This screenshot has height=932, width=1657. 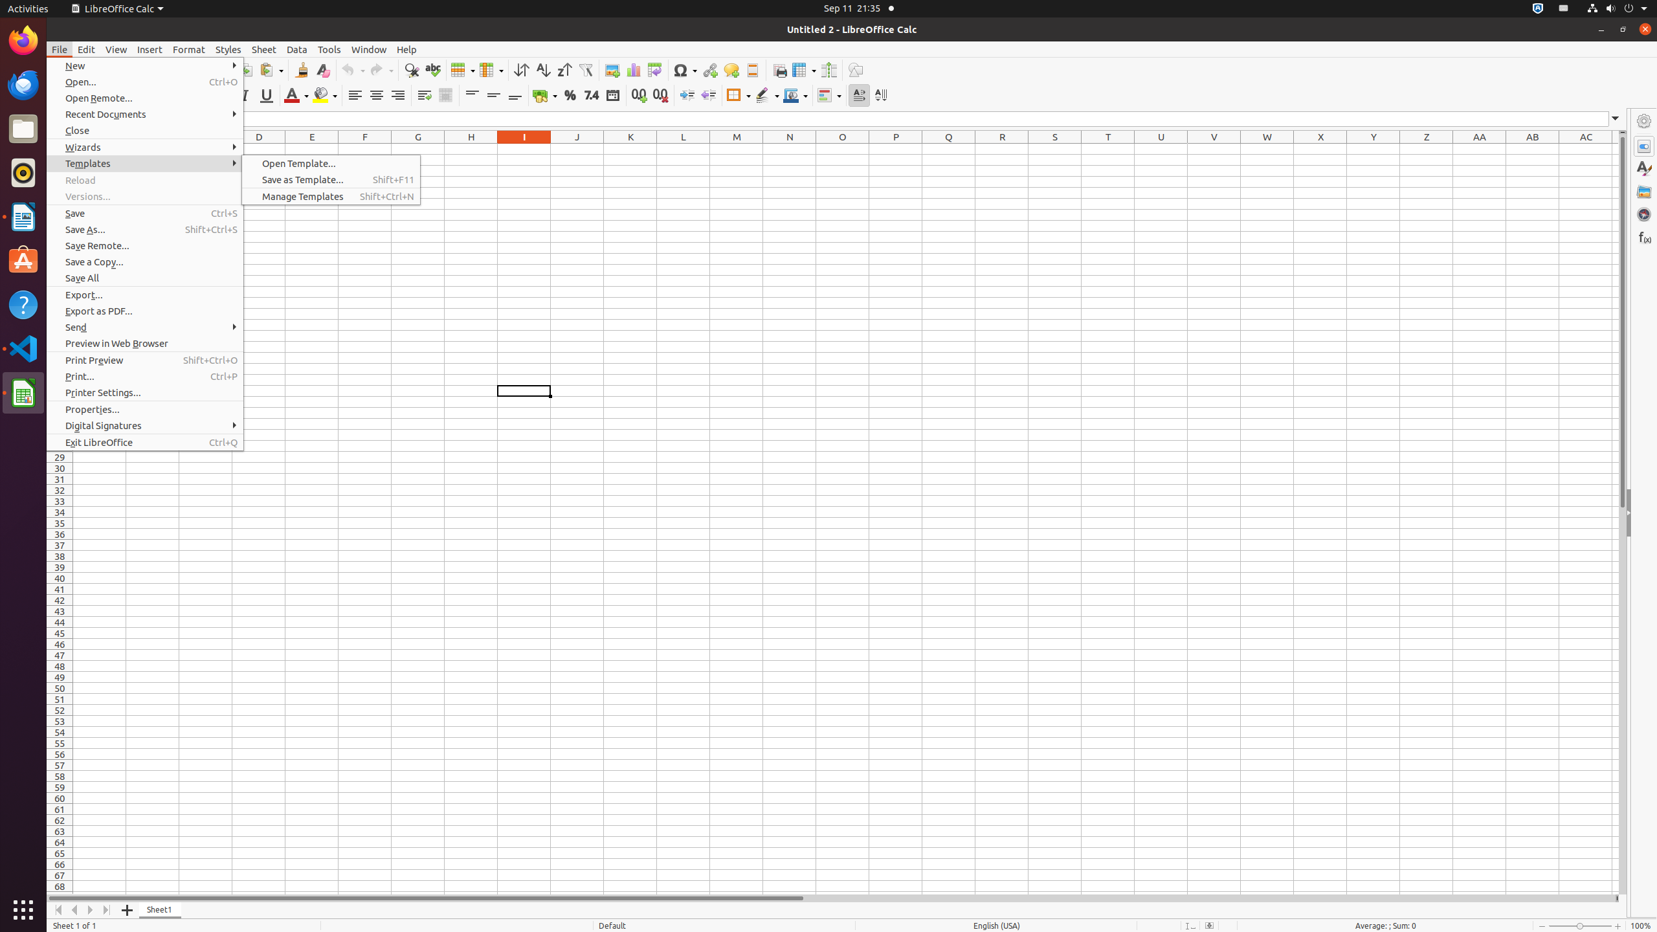 I want to click on Background Color, so click(x=325, y=96).